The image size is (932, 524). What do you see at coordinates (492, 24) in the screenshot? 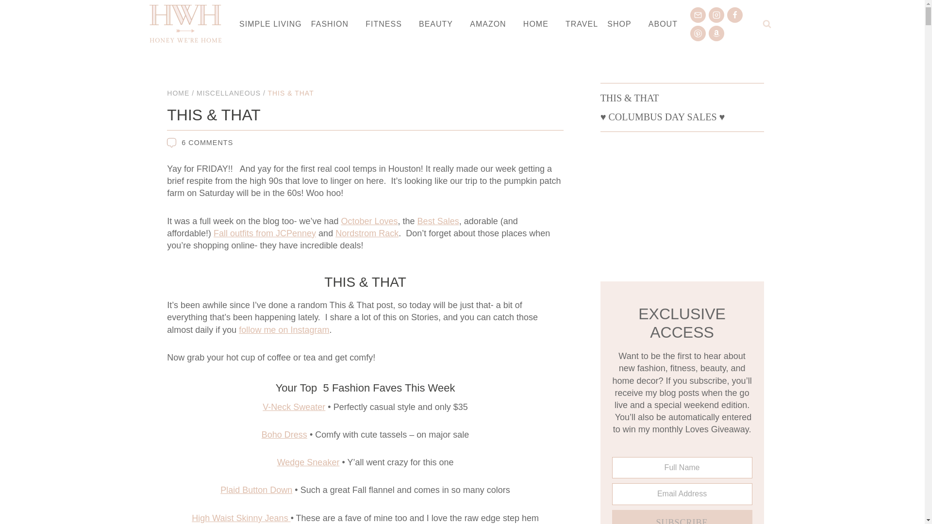
I see `AMAZON` at bounding box center [492, 24].